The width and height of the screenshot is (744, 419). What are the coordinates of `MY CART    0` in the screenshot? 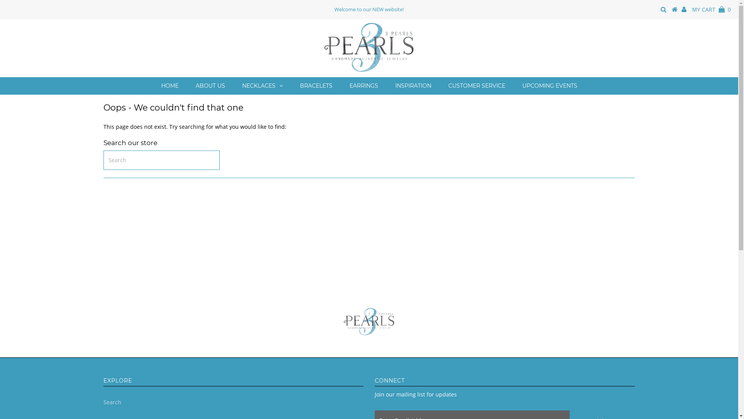 It's located at (711, 9).